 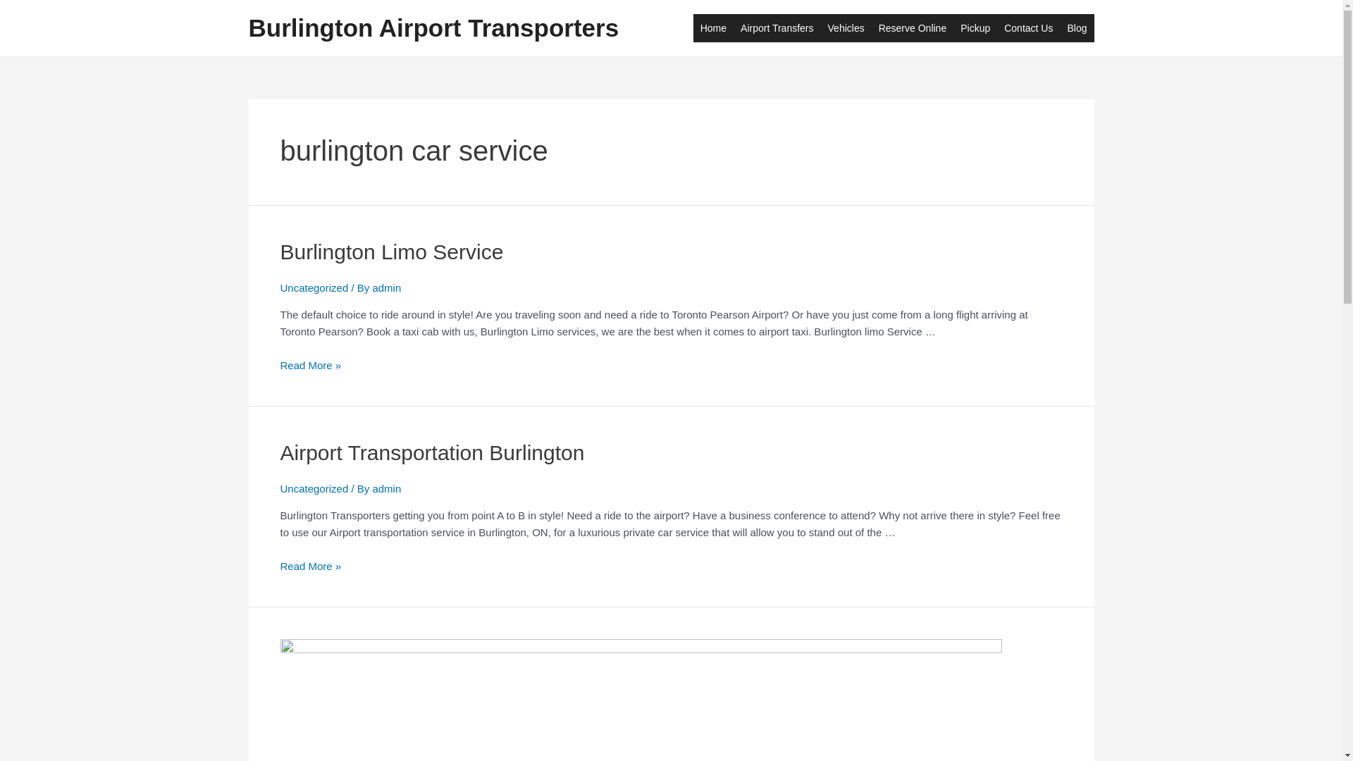 What do you see at coordinates (1077, 28) in the screenshot?
I see `Blog` at bounding box center [1077, 28].